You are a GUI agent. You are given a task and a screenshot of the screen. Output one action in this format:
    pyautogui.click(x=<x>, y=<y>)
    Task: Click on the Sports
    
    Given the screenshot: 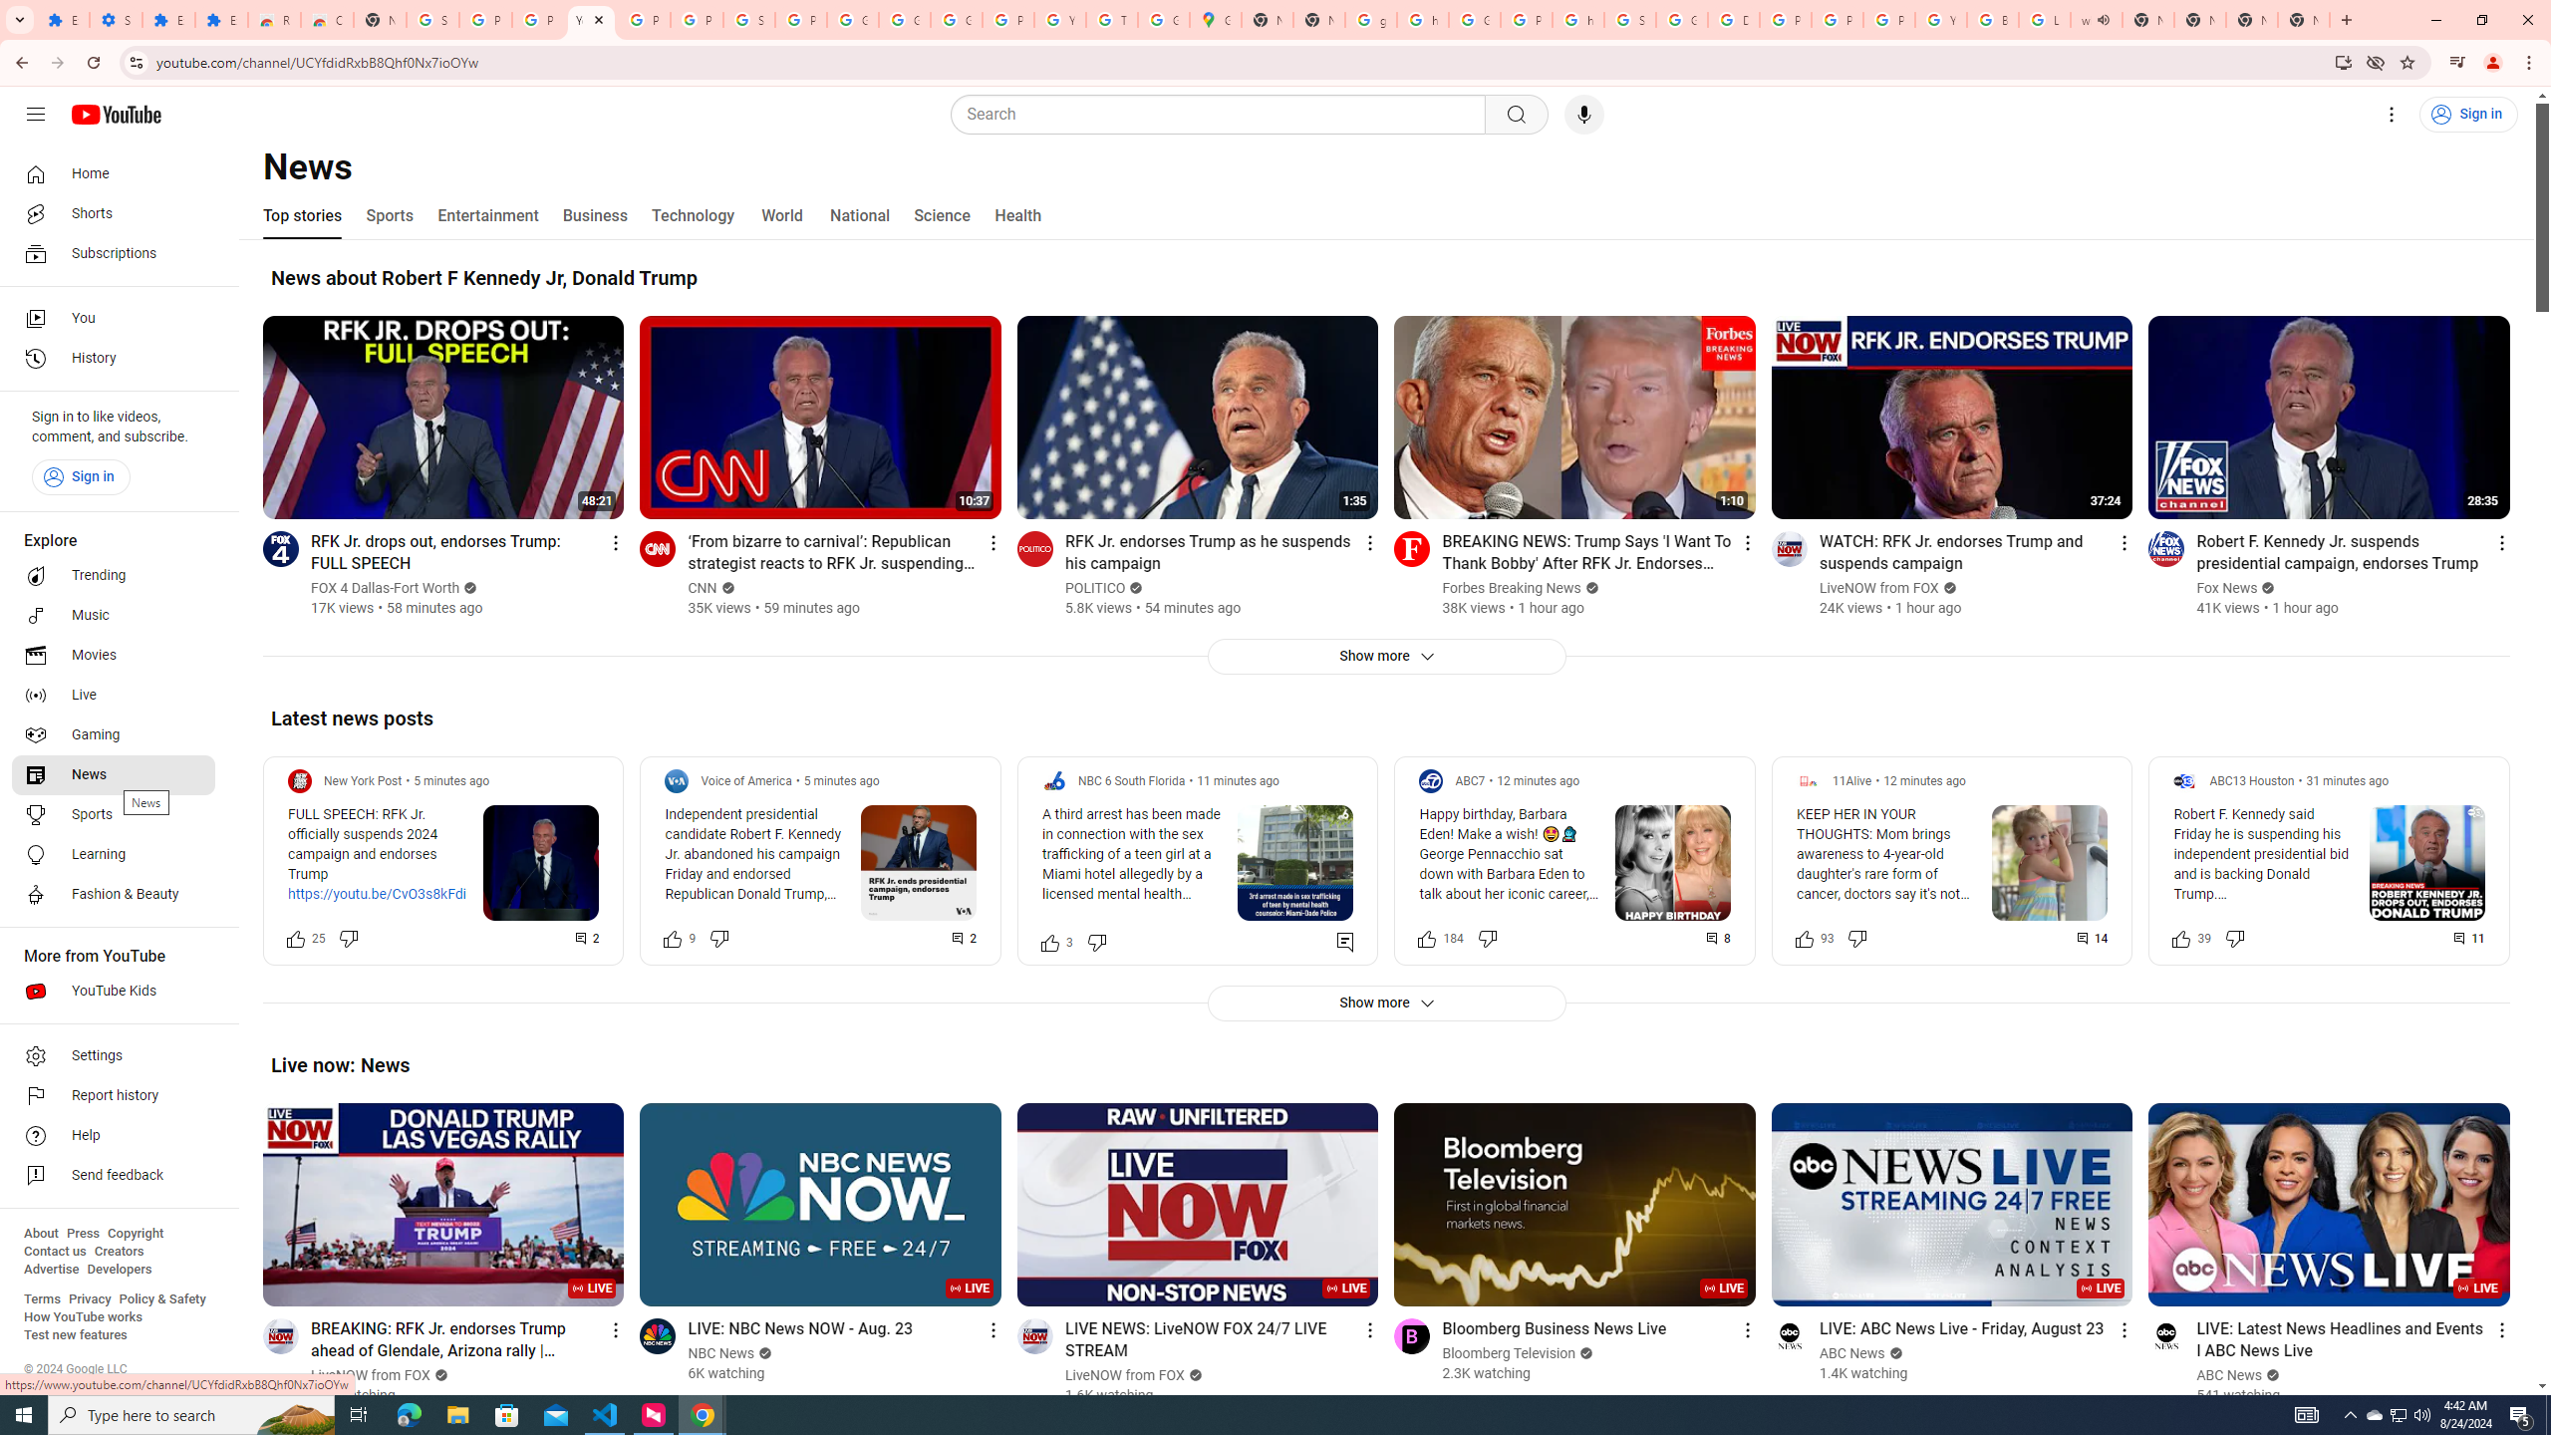 What is the action you would take?
    pyautogui.click(x=114, y=815)
    